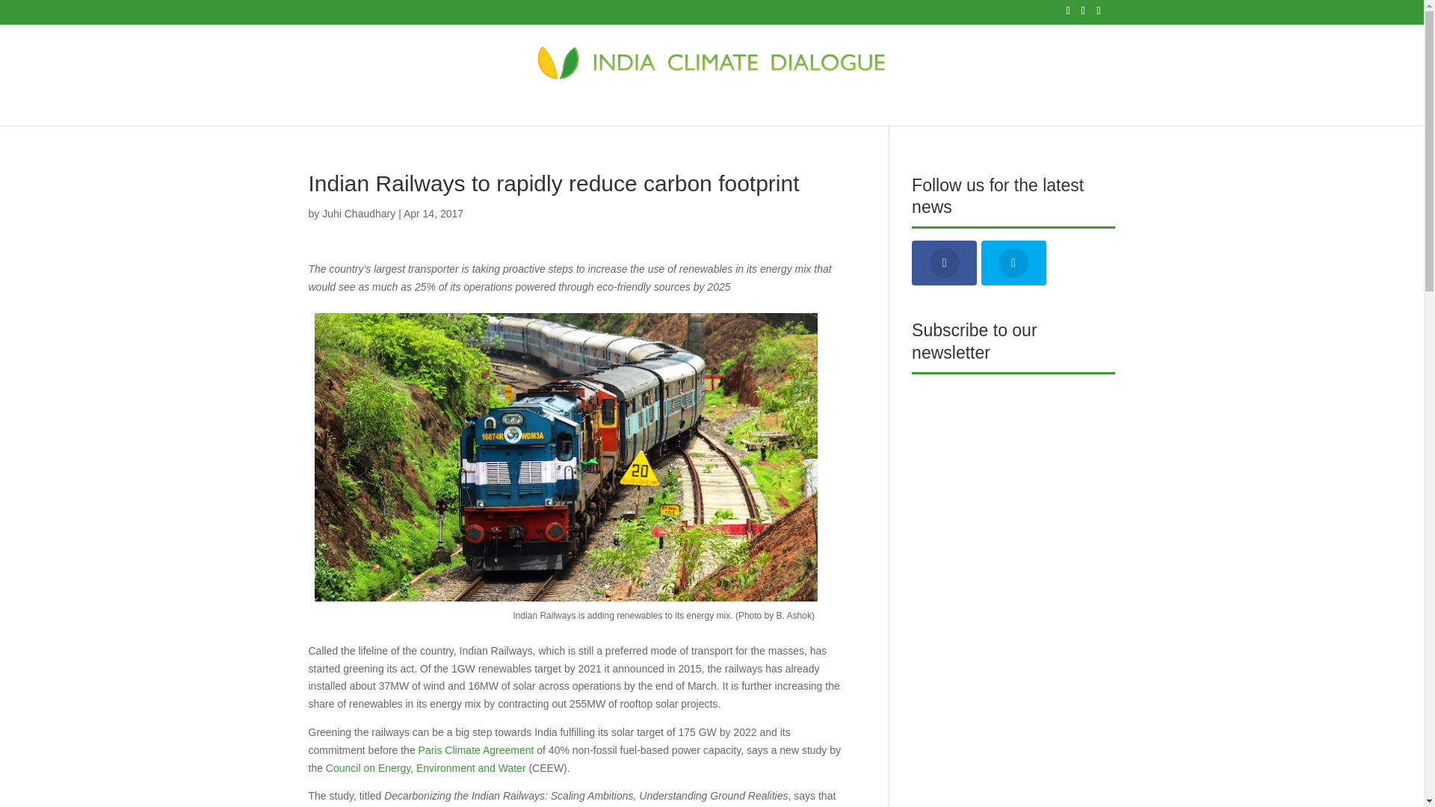 The width and height of the screenshot is (1435, 807). What do you see at coordinates (359, 213) in the screenshot?
I see `Posts by Juhi Chaudhary` at bounding box center [359, 213].